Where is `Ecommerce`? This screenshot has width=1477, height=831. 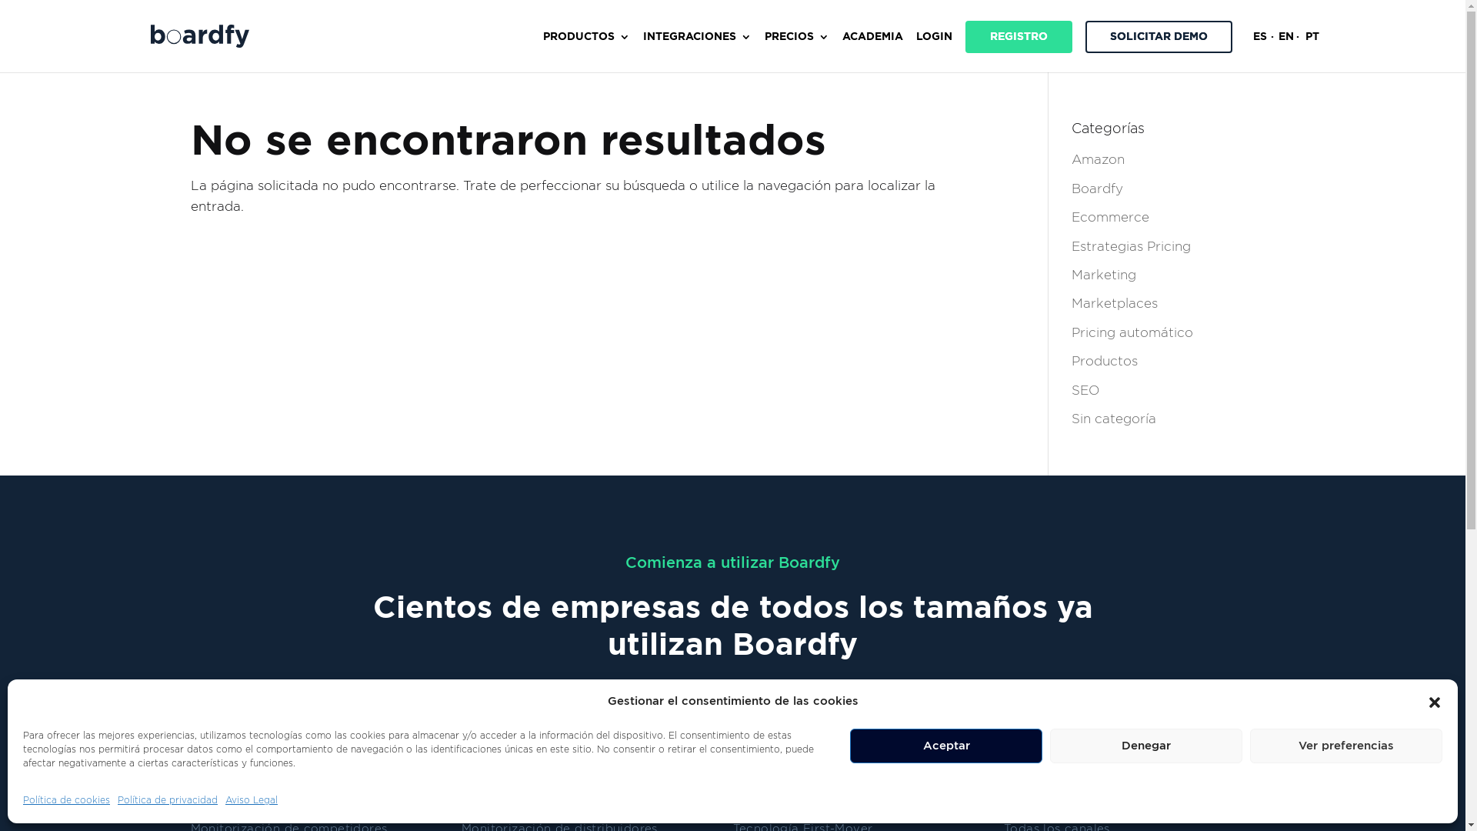
Ecommerce is located at coordinates (1111, 217).